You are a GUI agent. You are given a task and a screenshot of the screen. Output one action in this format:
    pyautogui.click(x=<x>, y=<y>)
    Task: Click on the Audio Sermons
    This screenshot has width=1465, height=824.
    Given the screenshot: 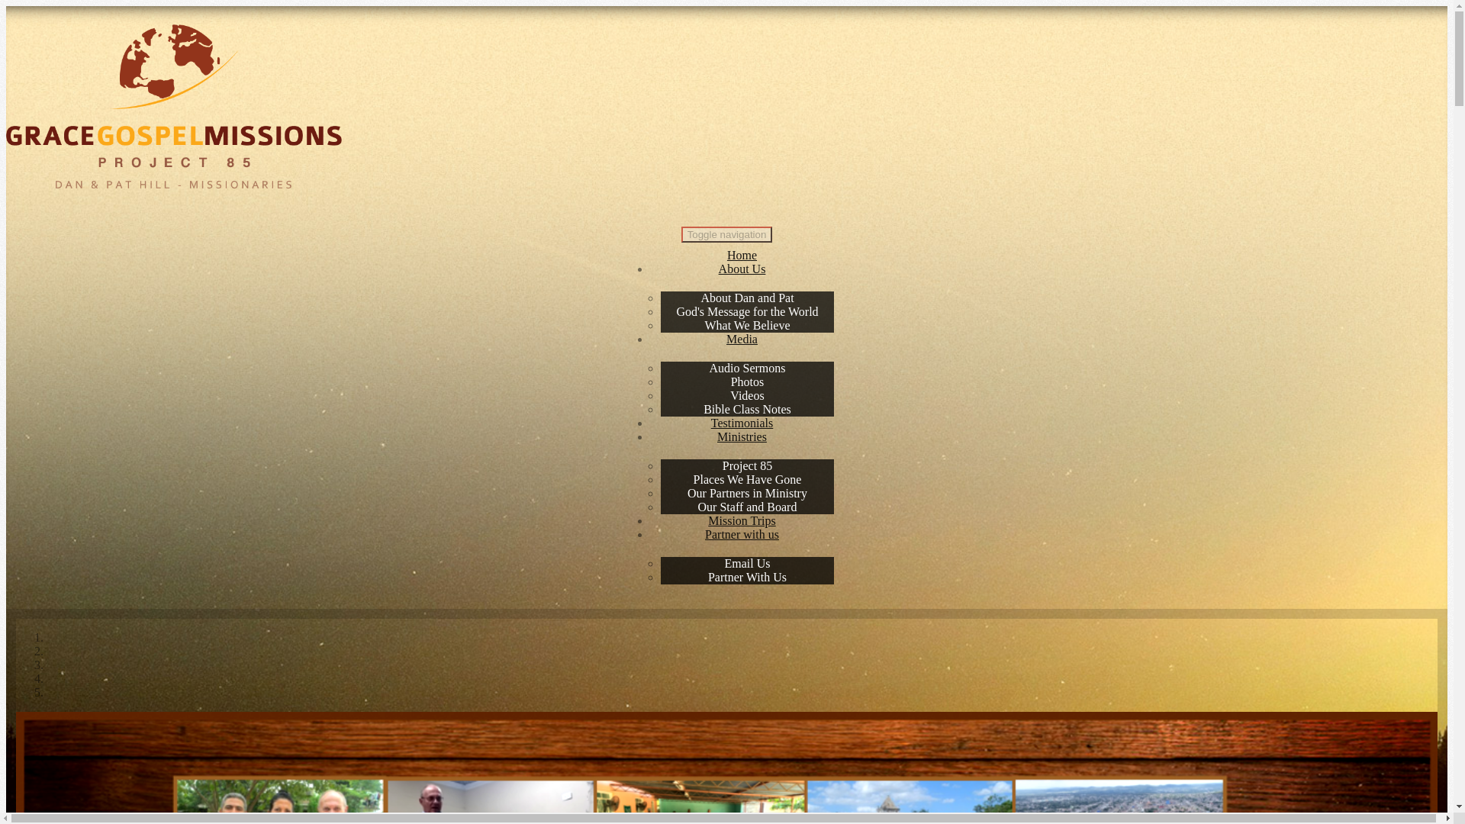 What is the action you would take?
    pyautogui.click(x=748, y=368)
    